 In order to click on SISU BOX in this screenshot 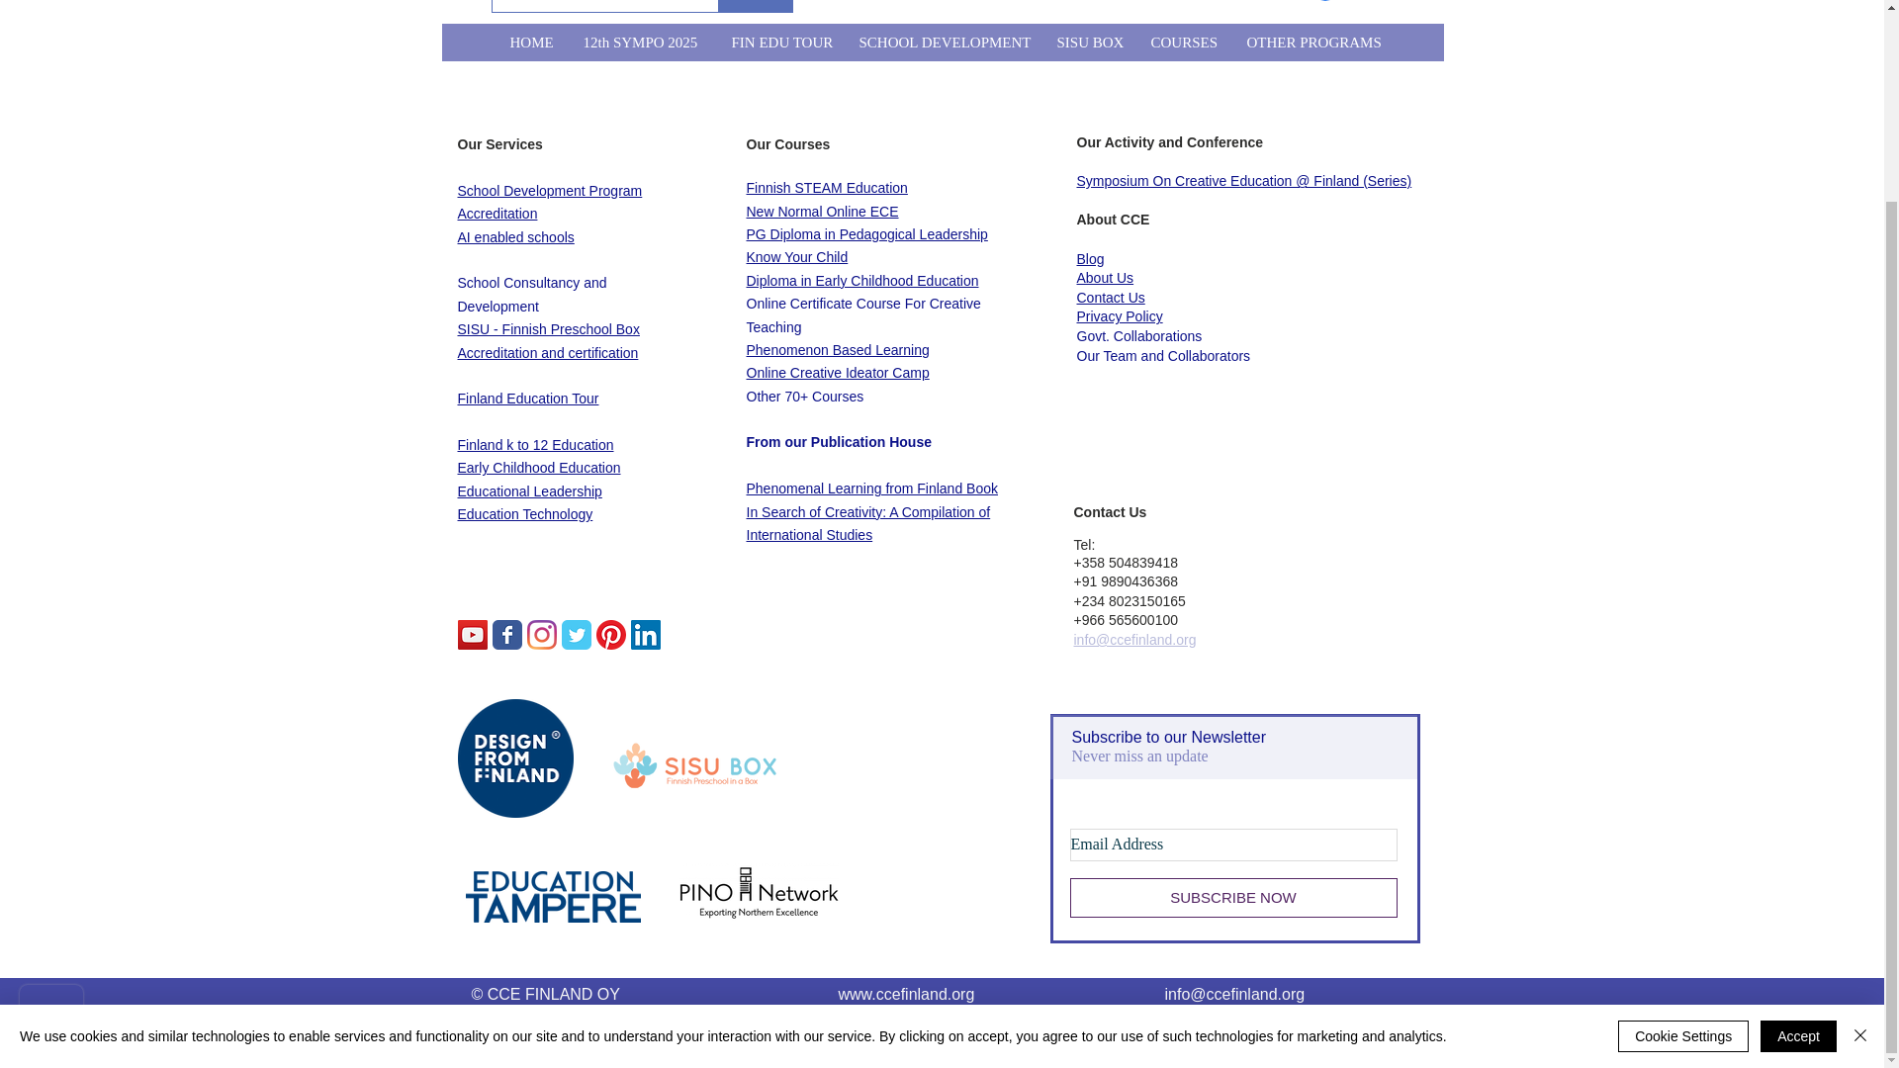, I will do `click(1087, 42)`.